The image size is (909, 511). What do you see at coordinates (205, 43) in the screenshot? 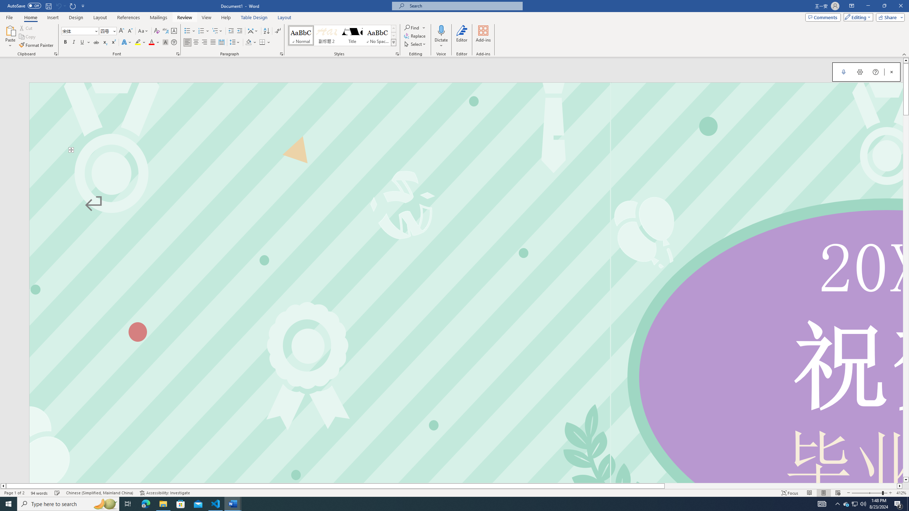
I see `Align Right` at bounding box center [205, 43].